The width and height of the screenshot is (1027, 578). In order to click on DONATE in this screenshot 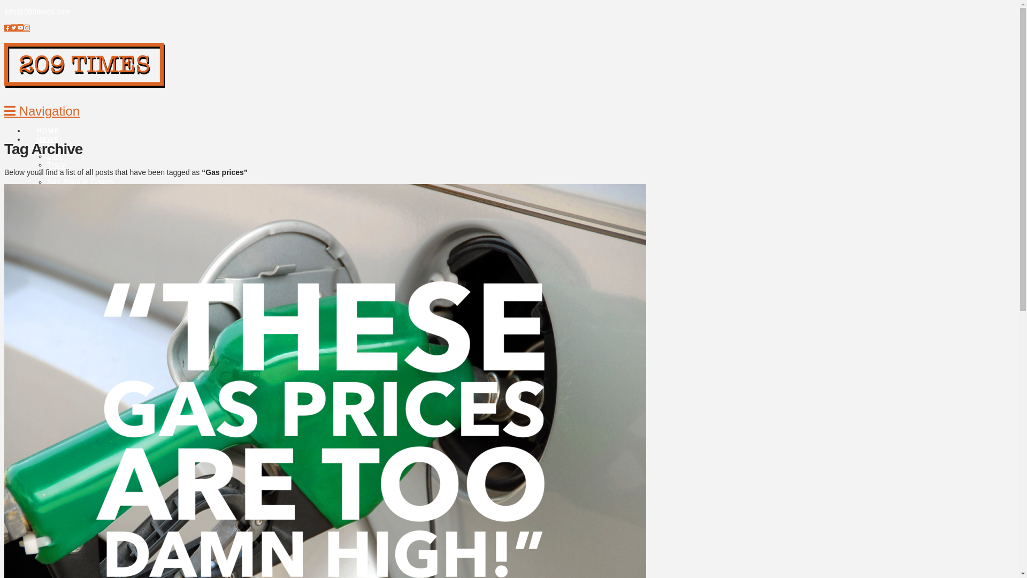, I will do `click(43, 463)`.